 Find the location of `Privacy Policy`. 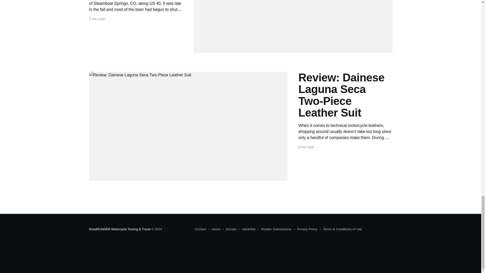

Privacy Policy is located at coordinates (306, 229).